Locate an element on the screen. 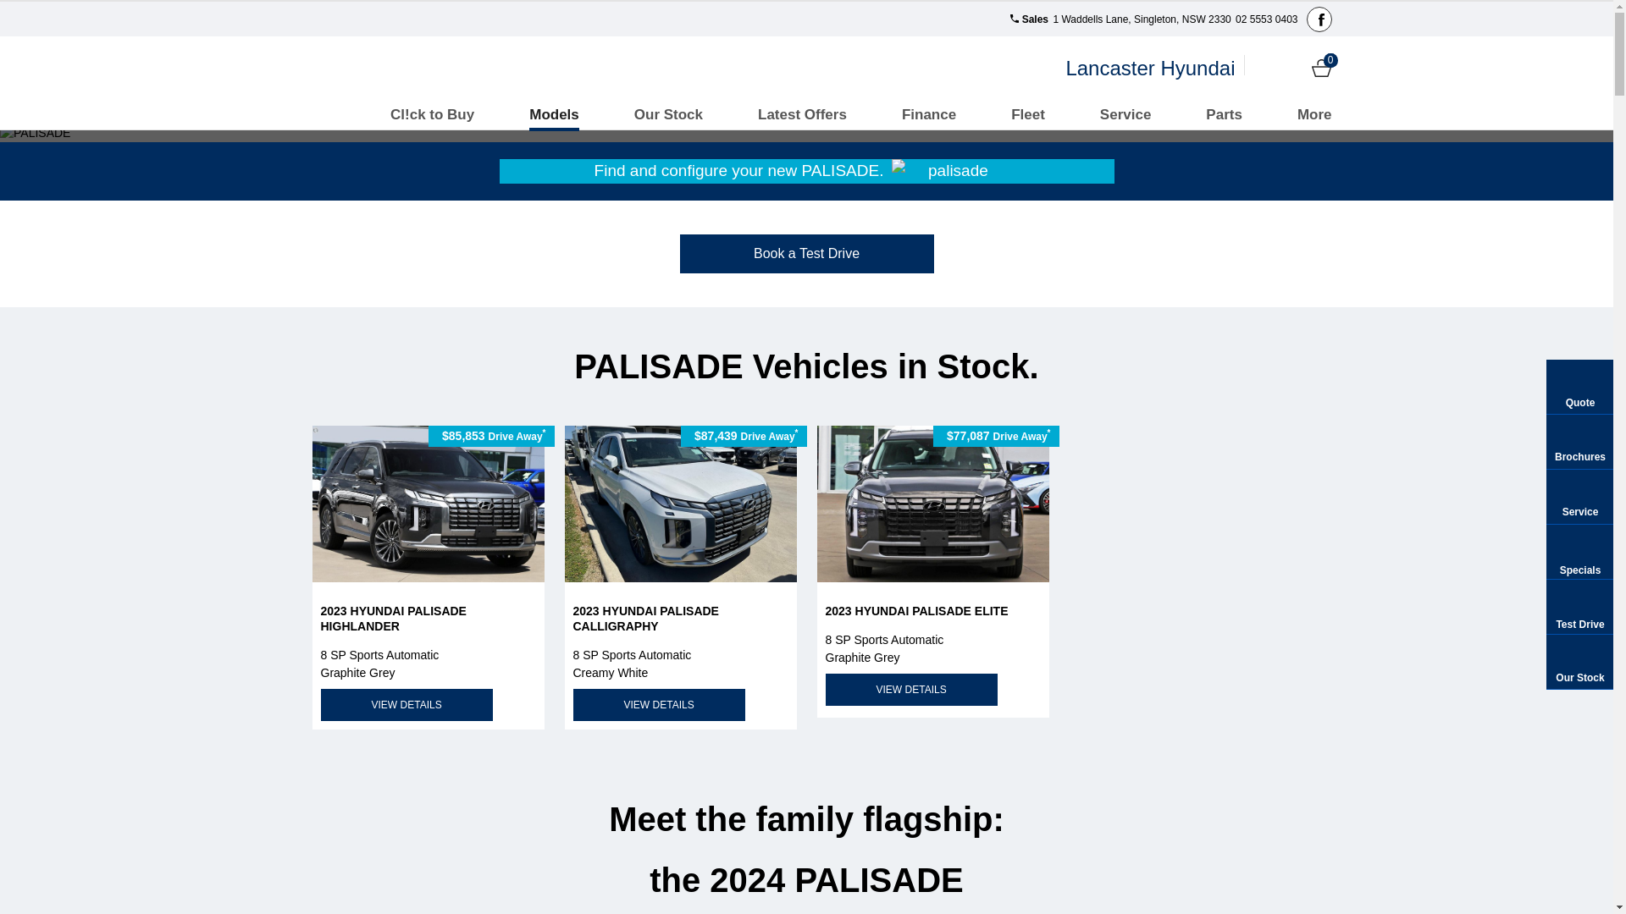 Image resolution: width=1626 pixels, height=914 pixels. Service is located at coordinates (1126, 115).